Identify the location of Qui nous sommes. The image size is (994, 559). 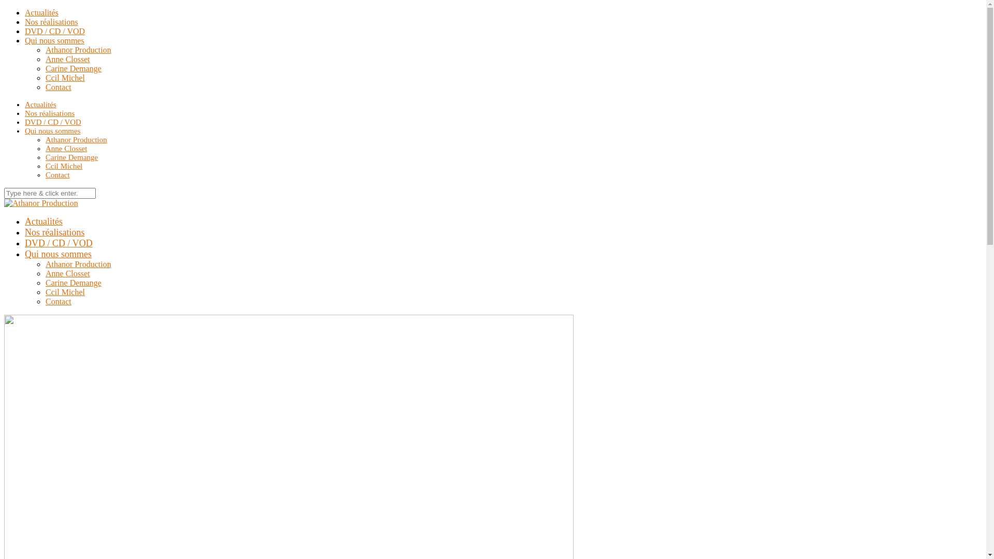
(53, 131).